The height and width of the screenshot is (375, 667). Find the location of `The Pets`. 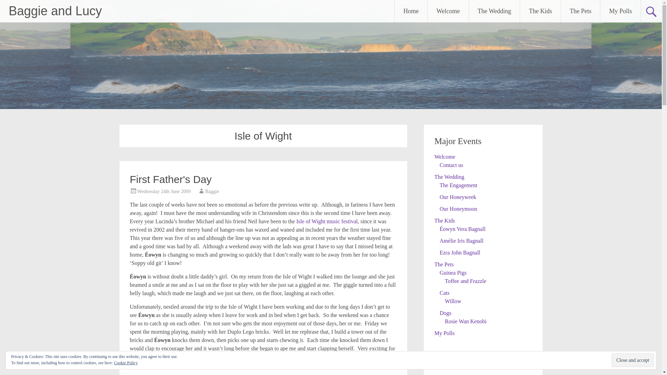

The Pets is located at coordinates (580, 11).